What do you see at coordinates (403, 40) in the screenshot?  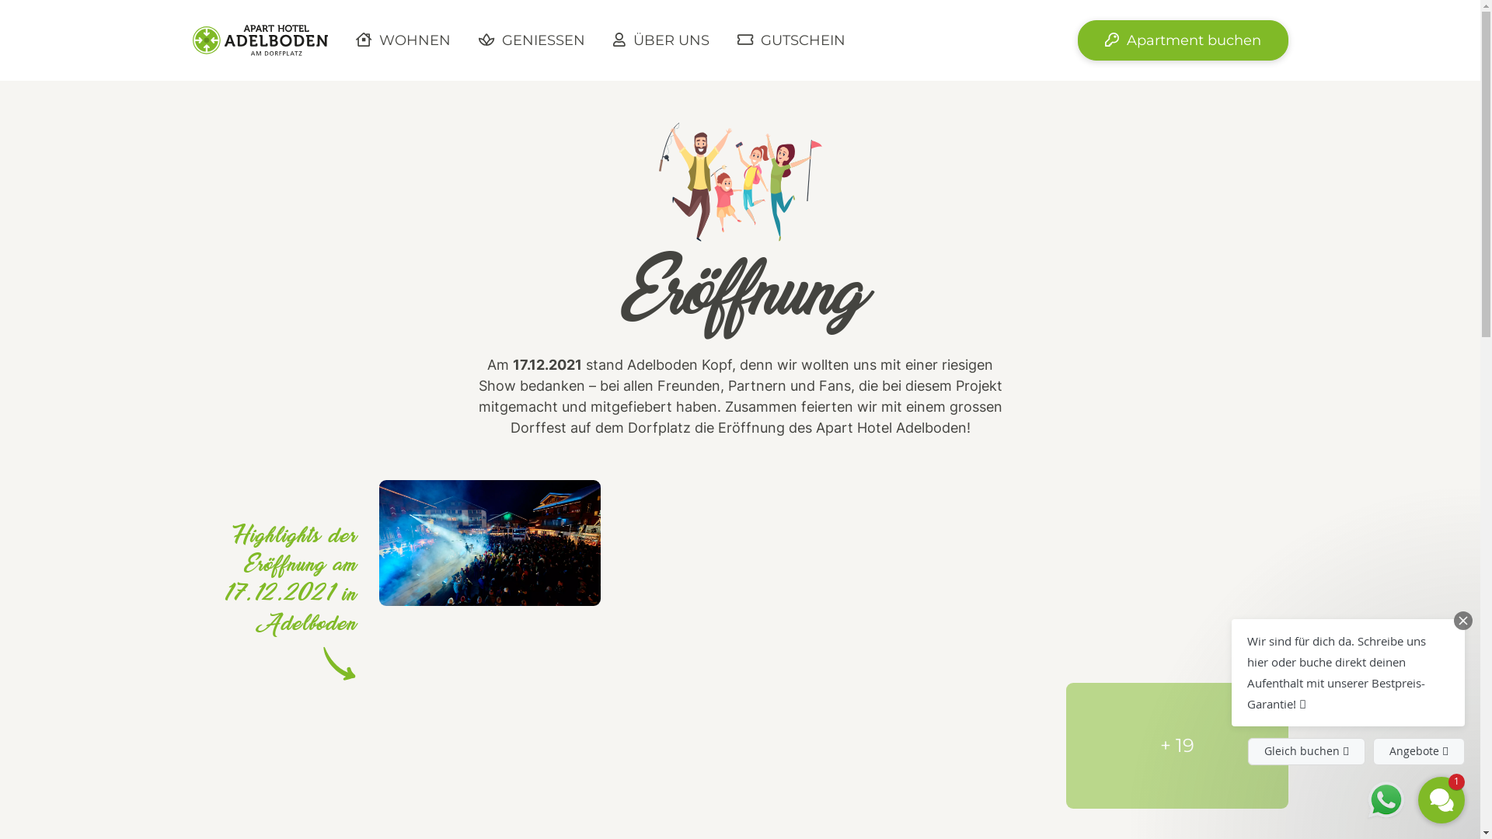 I see ` WOHNEN` at bounding box center [403, 40].